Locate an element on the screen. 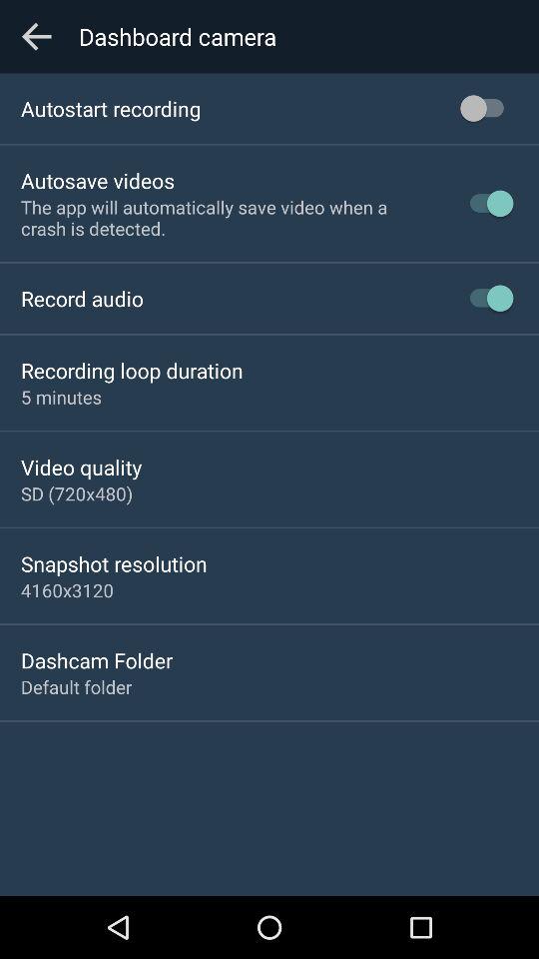 The height and width of the screenshot is (959, 539). tap the app will at the top is located at coordinates (228, 218).